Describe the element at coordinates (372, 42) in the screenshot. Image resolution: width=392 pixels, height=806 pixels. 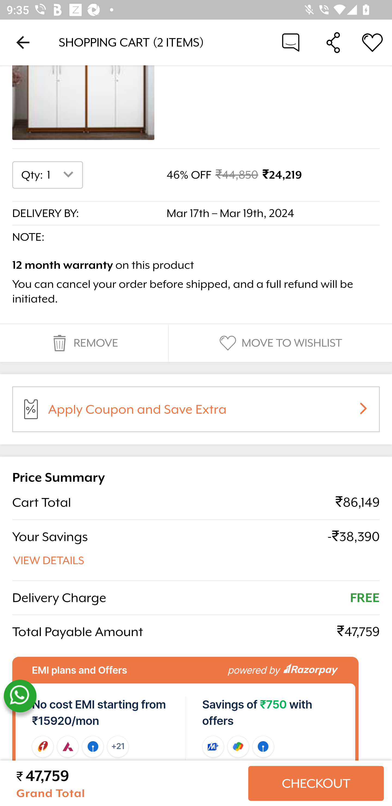
I see `Wishlist` at that location.